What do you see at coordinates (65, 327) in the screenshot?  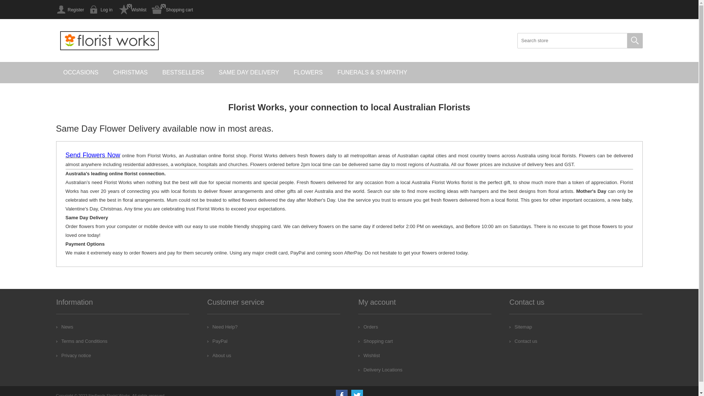 I see `News` at bounding box center [65, 327].